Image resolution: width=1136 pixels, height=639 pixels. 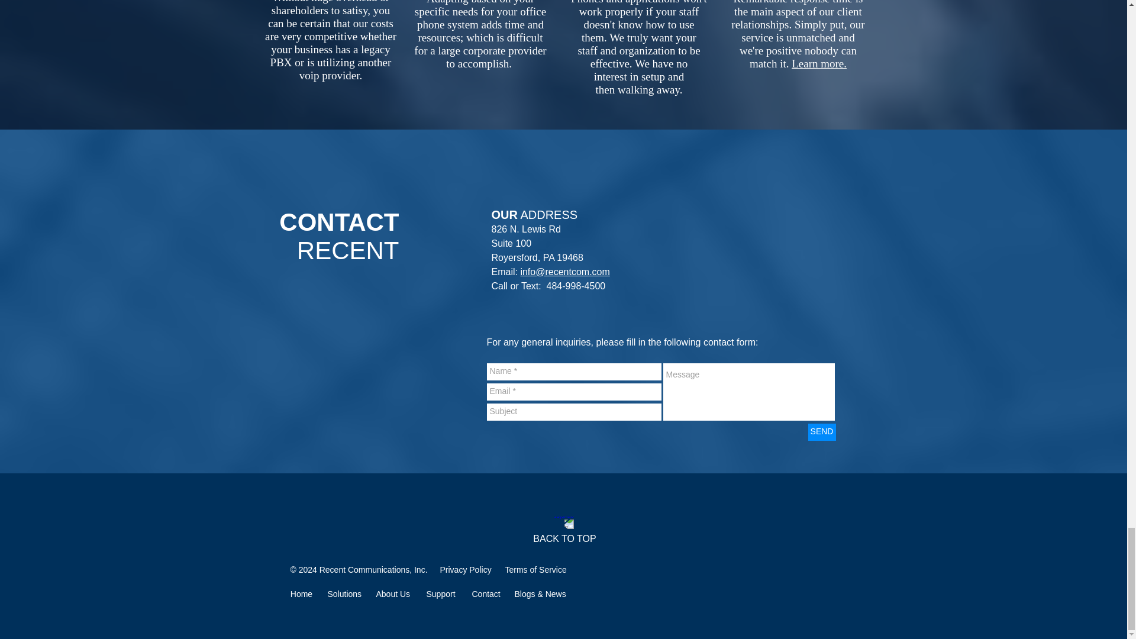 I want to click on Terms of Service, so click(x=536, y=569).